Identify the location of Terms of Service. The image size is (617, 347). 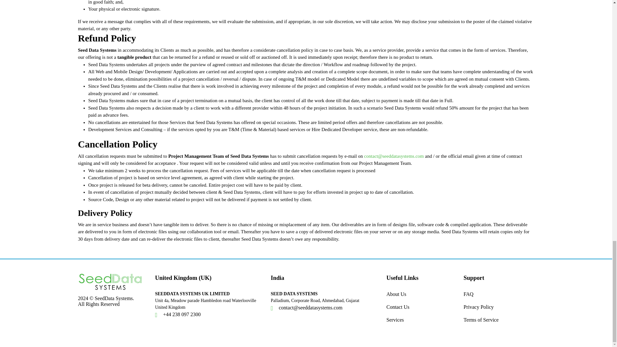
(481, 322).